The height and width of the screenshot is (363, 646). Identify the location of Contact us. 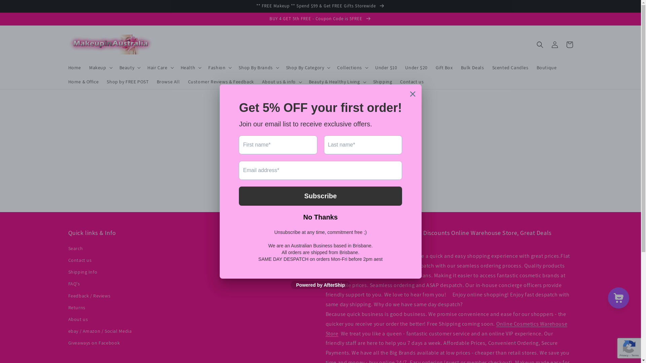
(412, 82).